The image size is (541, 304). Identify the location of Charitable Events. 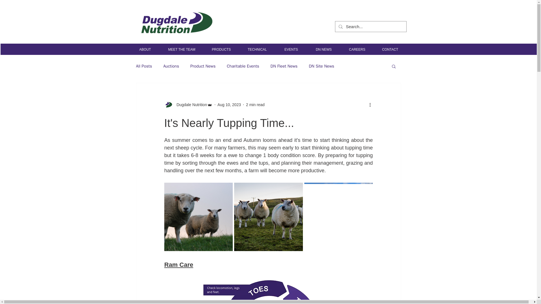
(243, 66).